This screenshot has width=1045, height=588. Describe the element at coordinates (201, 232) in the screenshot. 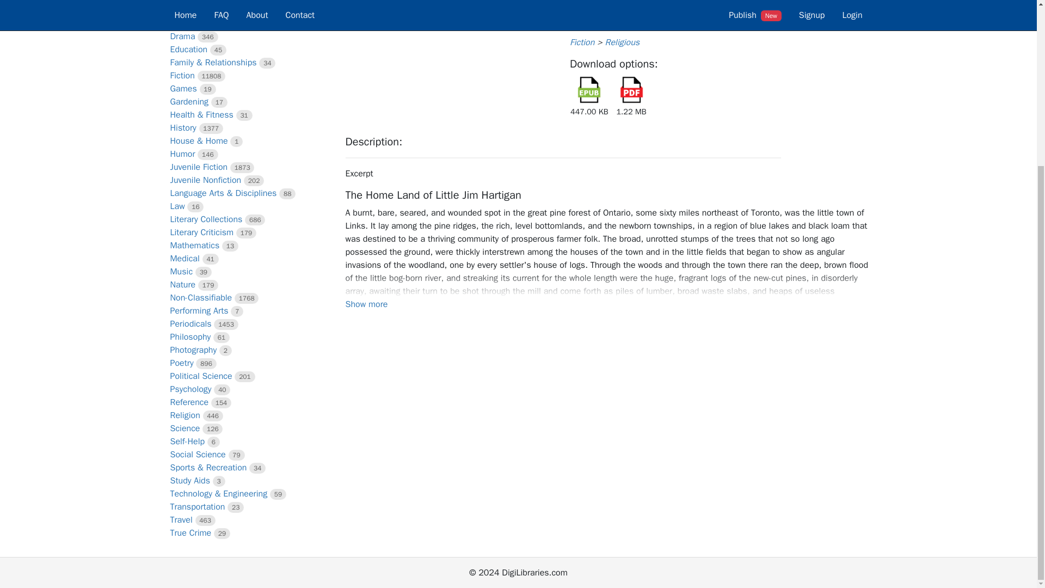

I see `Literary Criticism` at that location.